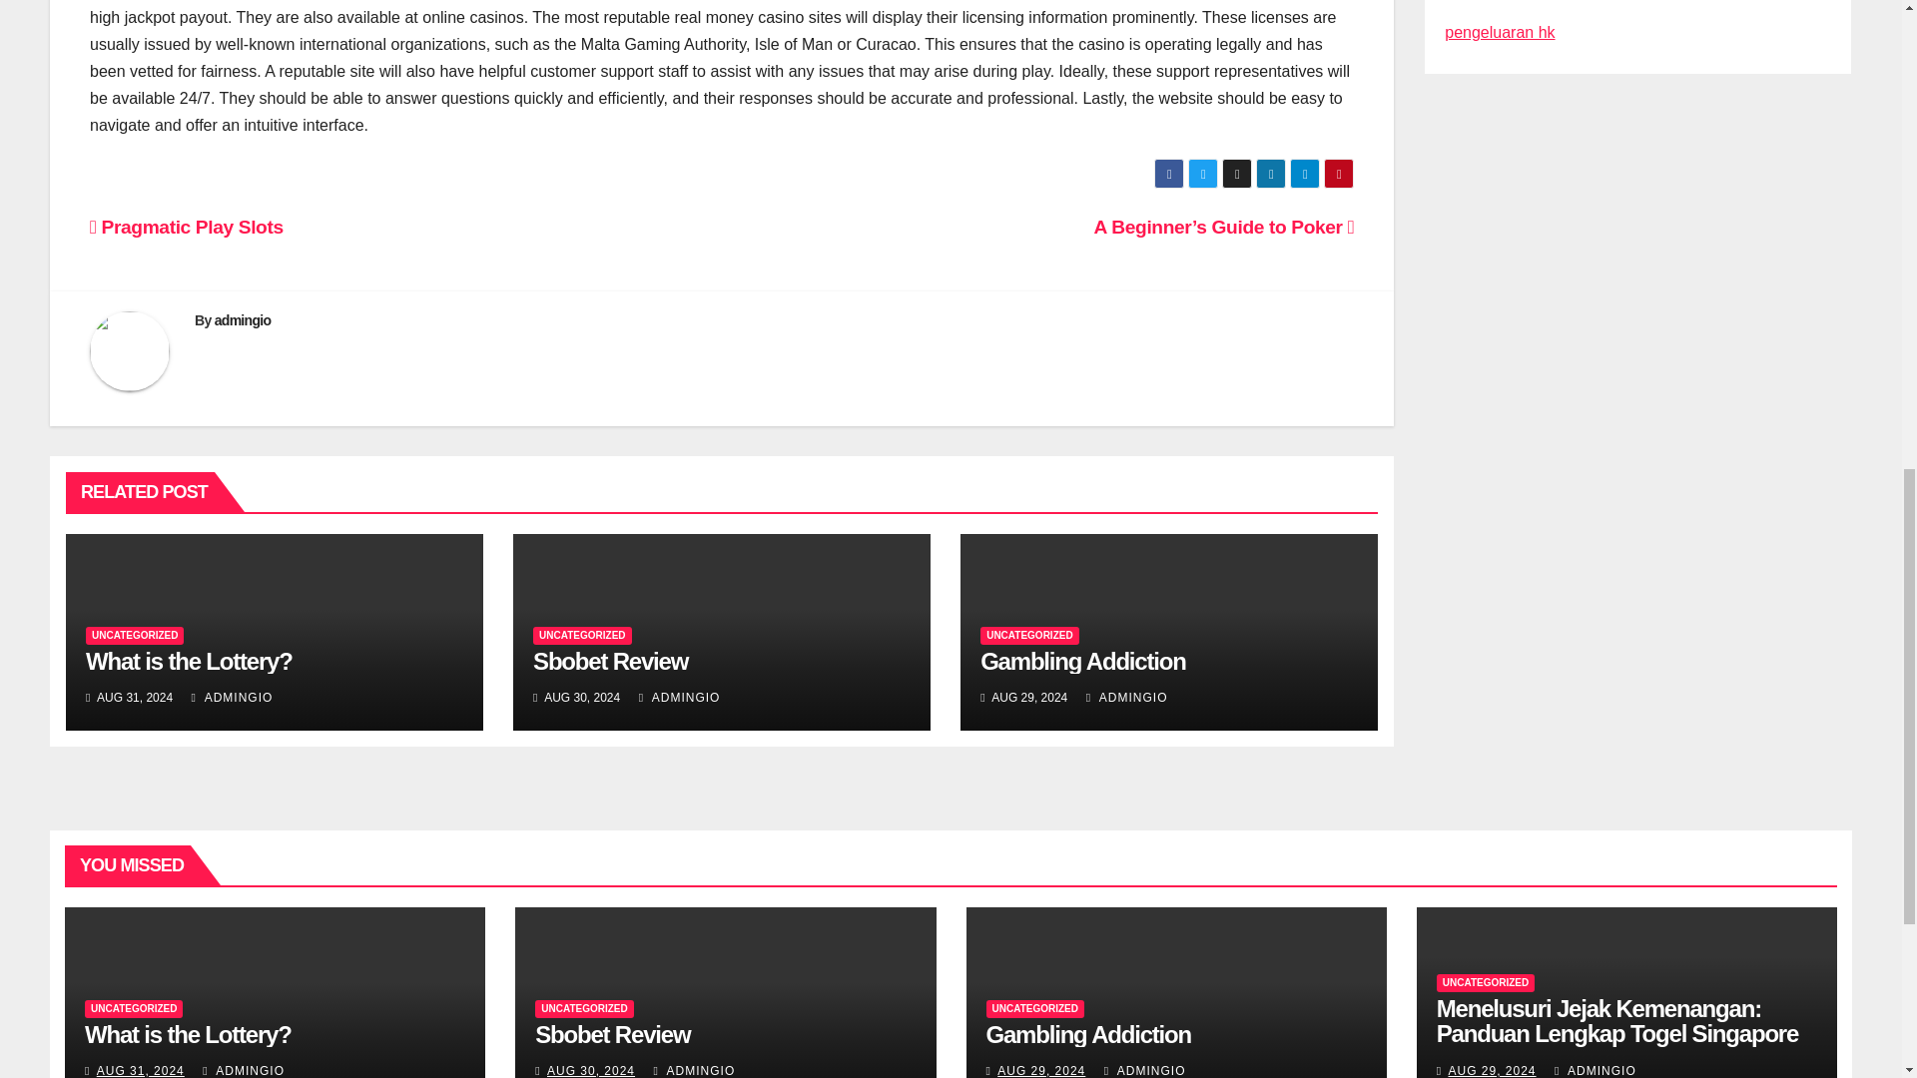 This screenshot has width=1917, height=1078. What do you see at coordinates (190, 661) in the screenshot?
I see `What is the Lottery?` at bounding box center [190, 661].